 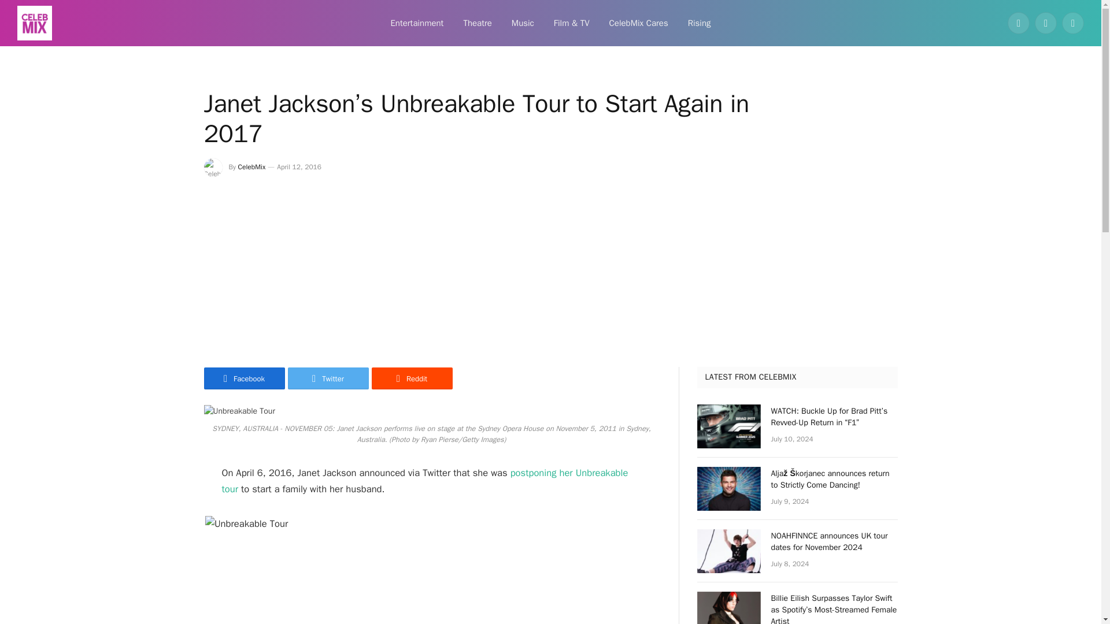 What do you see at coordinates (1019, 23) in the screenshot?
I see `Facebook` at bounding box center [1019, 23].